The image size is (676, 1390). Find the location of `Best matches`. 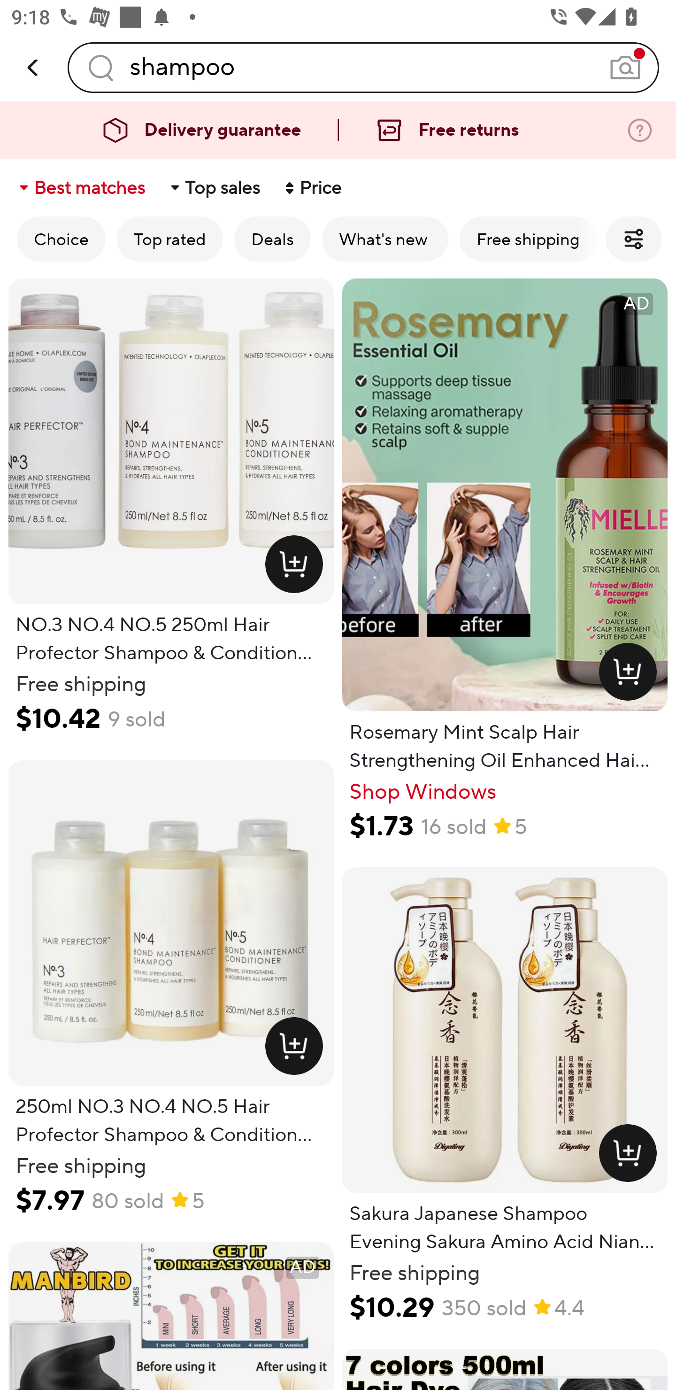

Best matches is located at coordinates (81, 188).